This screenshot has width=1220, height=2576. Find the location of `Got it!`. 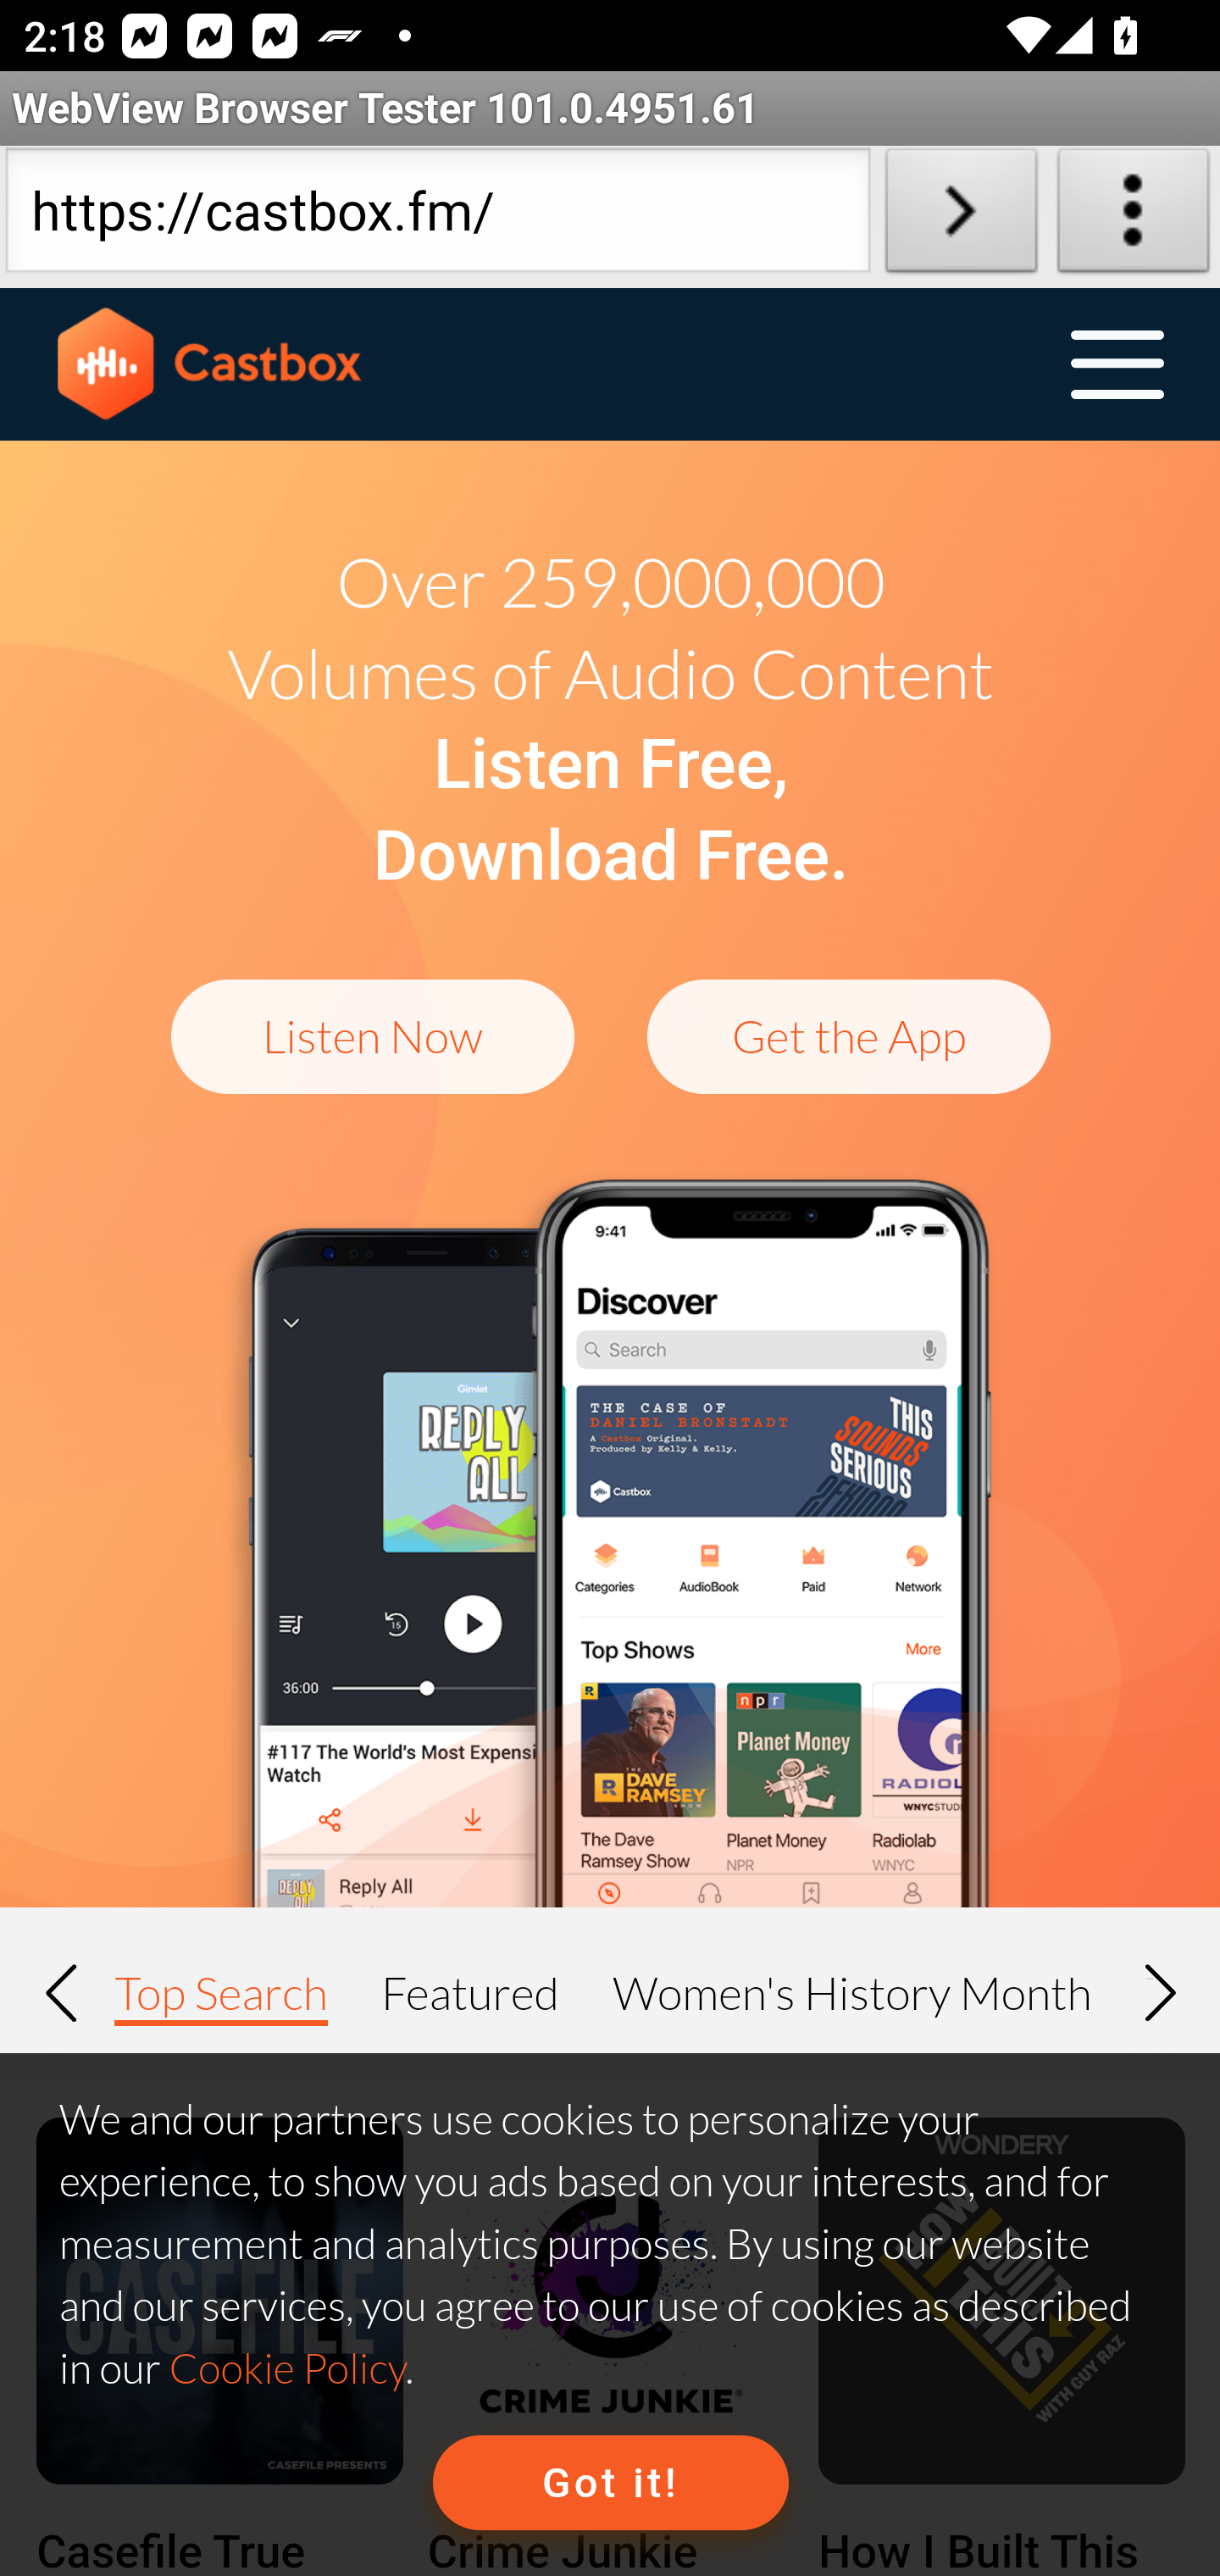

Got it! is located at coordinates (611, 2483).